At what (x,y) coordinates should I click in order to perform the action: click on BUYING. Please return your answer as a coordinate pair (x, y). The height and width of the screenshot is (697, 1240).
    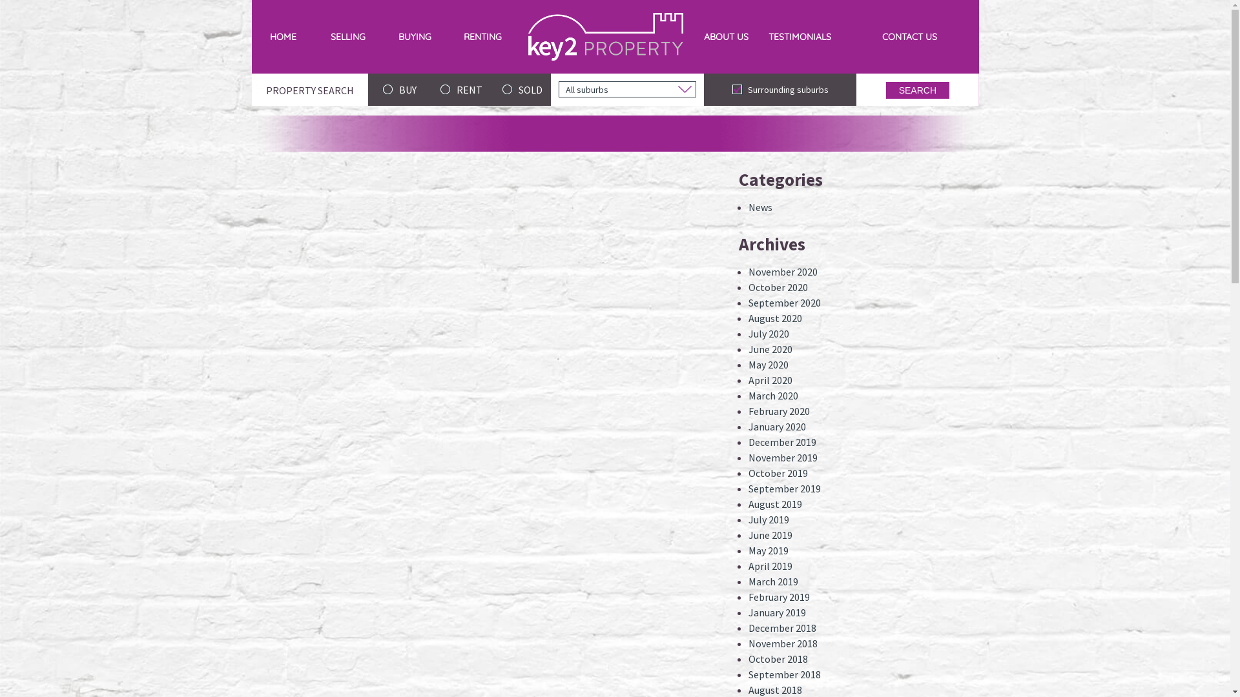
    Looking at the image, I should click on (415, 37).